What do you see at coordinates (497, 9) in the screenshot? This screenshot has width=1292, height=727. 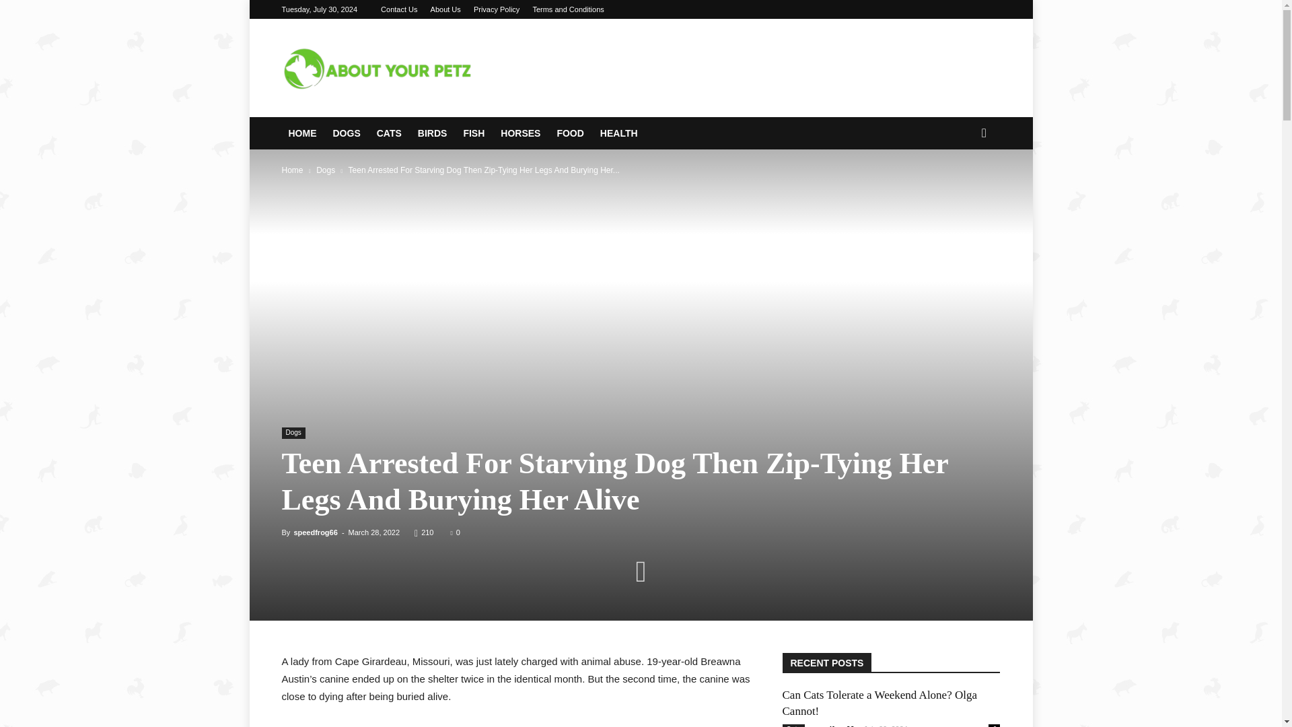 I see `Privacy Policy` at bounding box center [497, 9].